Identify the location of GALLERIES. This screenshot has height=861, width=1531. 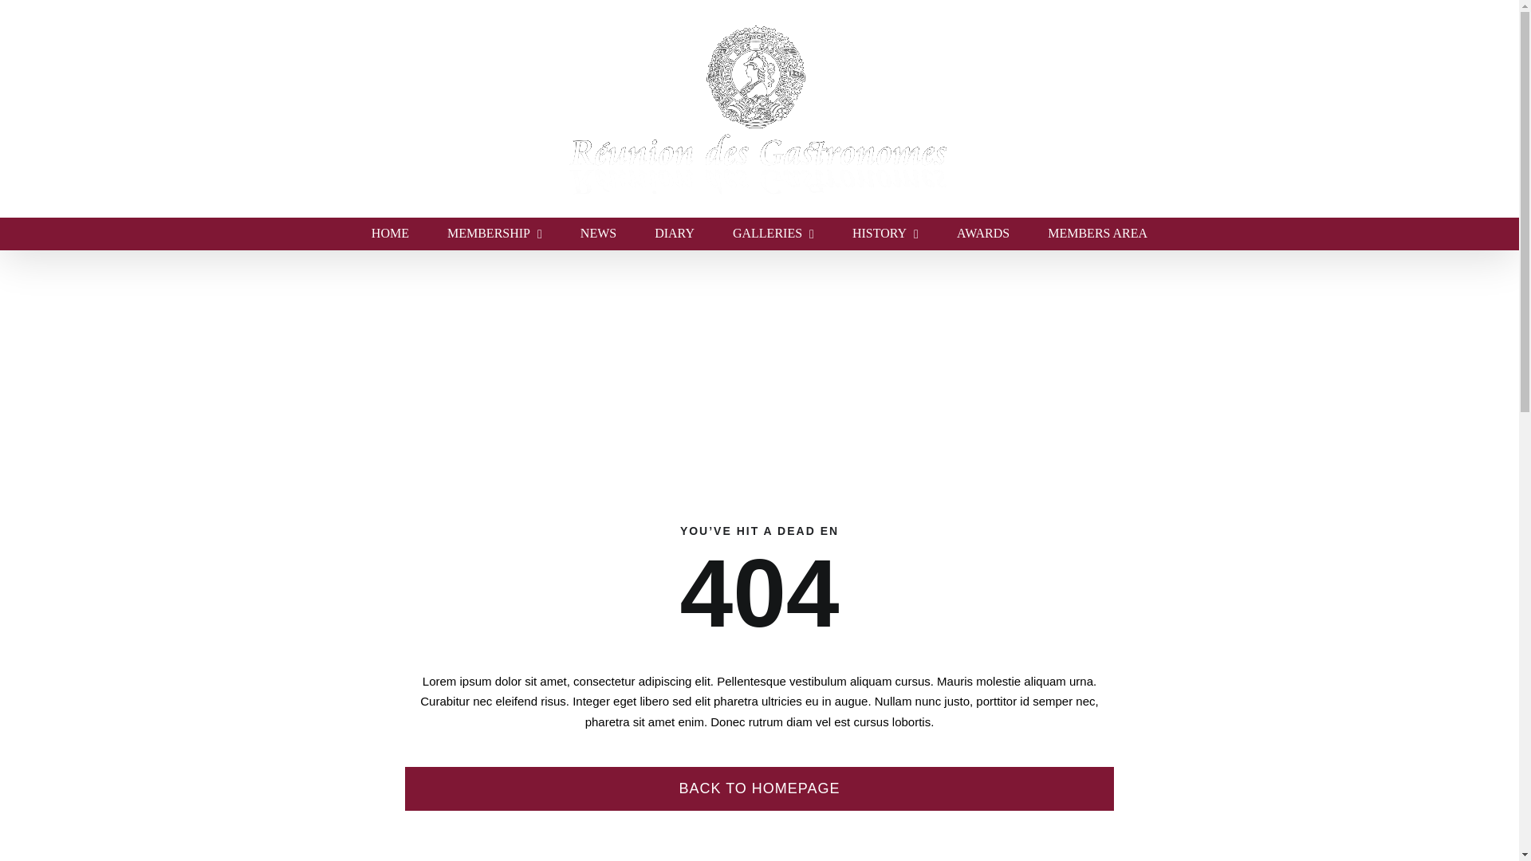
(773, 234).